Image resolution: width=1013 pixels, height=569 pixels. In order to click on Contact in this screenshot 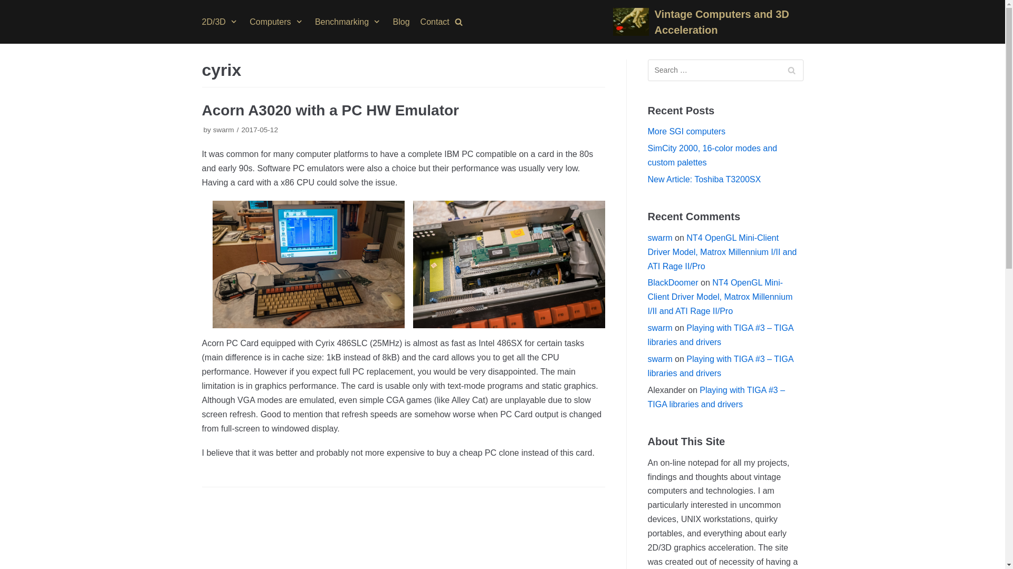, I will do `click(435, 22)`.